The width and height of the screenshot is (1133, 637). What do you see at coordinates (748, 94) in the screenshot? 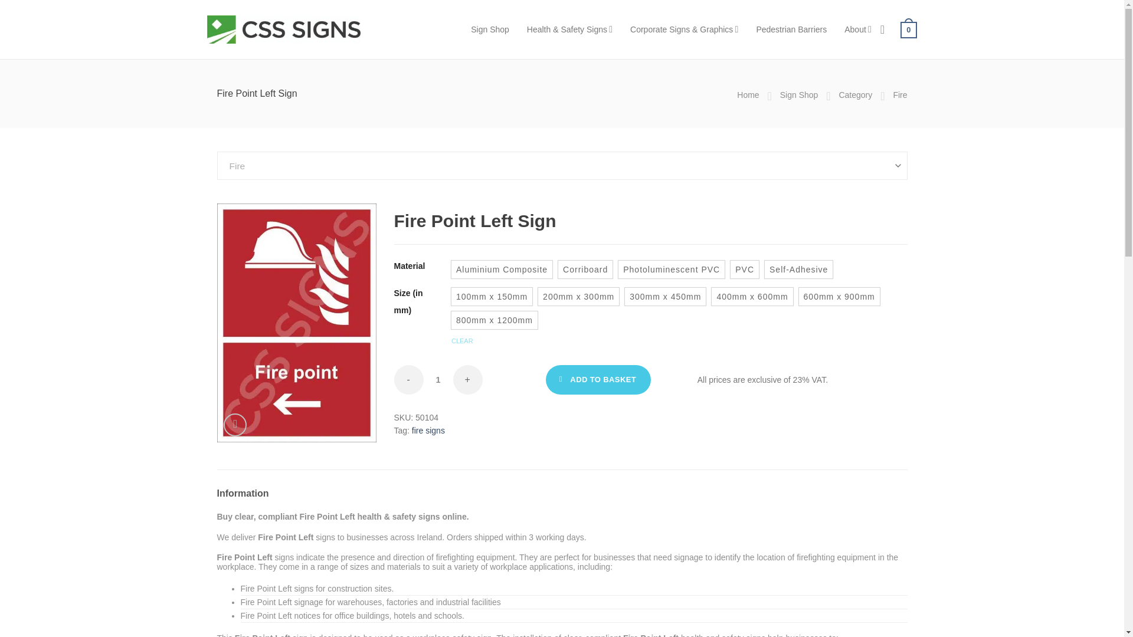
I see `Home` at bounding box center [748, 94].